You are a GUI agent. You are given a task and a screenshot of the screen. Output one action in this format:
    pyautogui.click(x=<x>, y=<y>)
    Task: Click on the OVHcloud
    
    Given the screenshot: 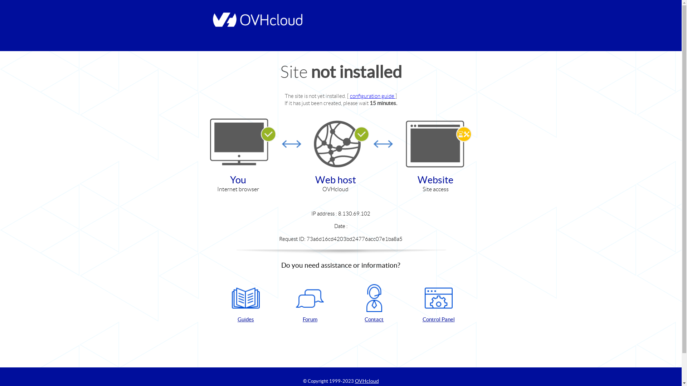 What is the action you would take?
    pyautogui.click(x=367, y=381)
    